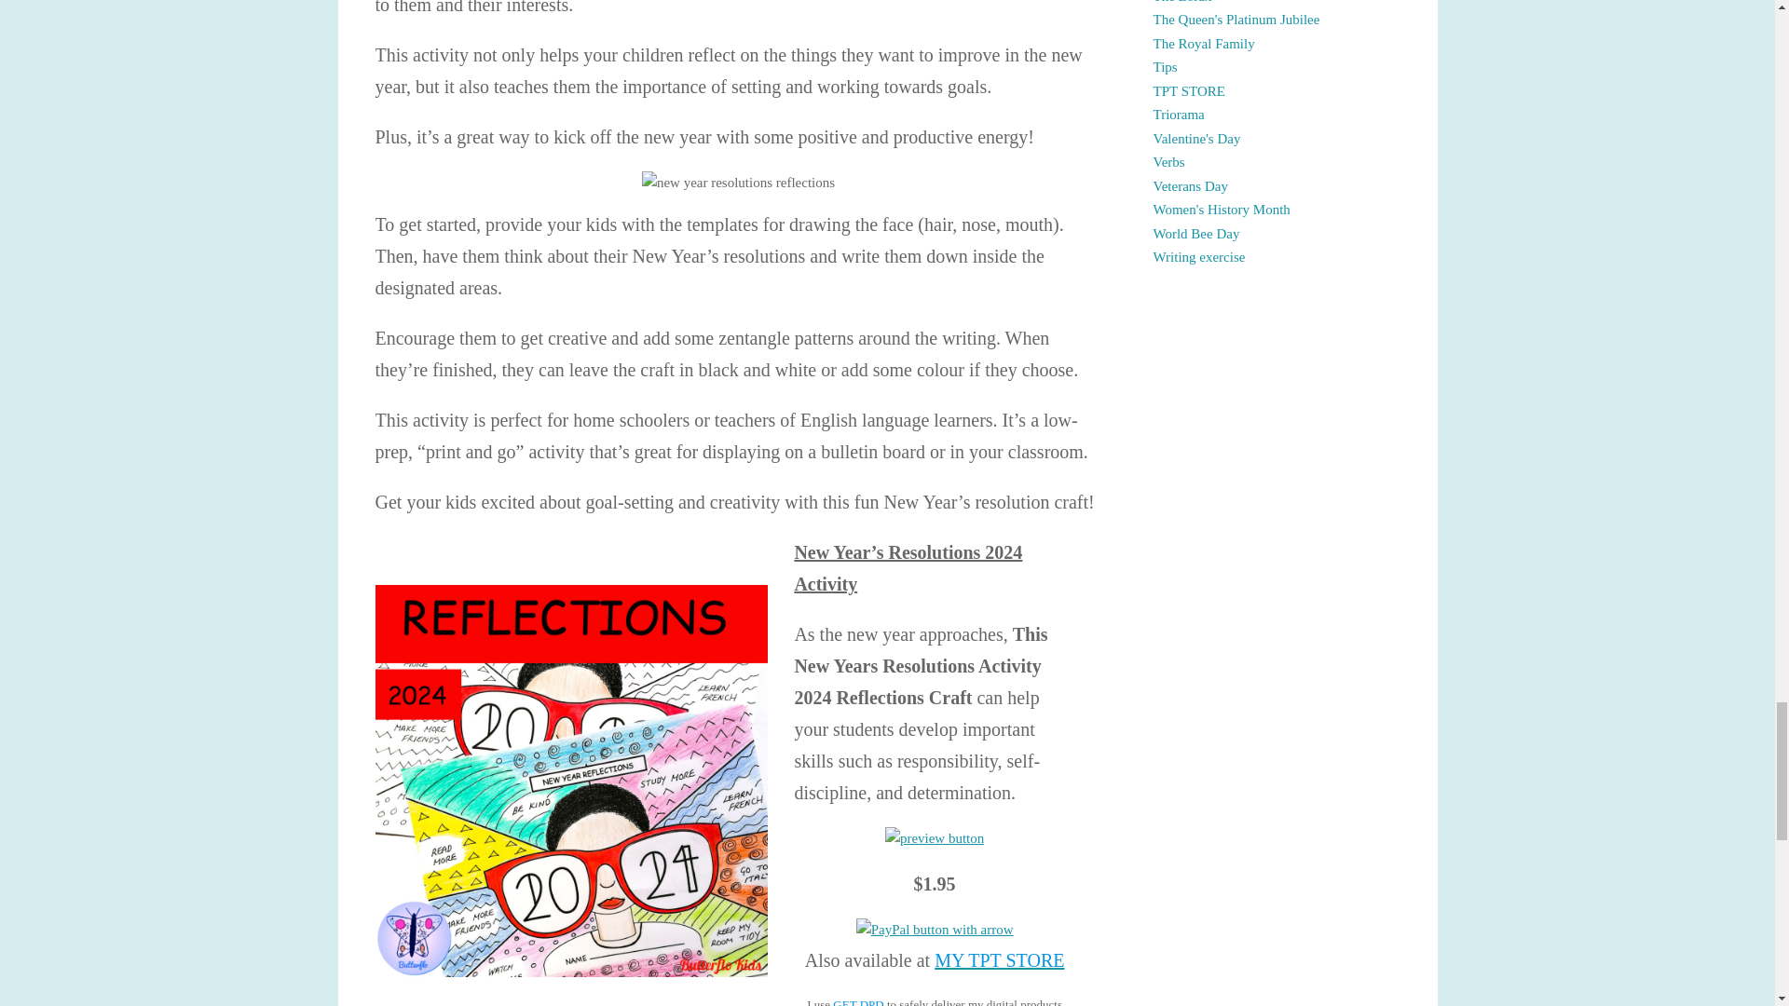  What do you see at coordinates (999, 959) in the screenshot?
I see `MY TPT STORE` at bounding box center [999, 959].